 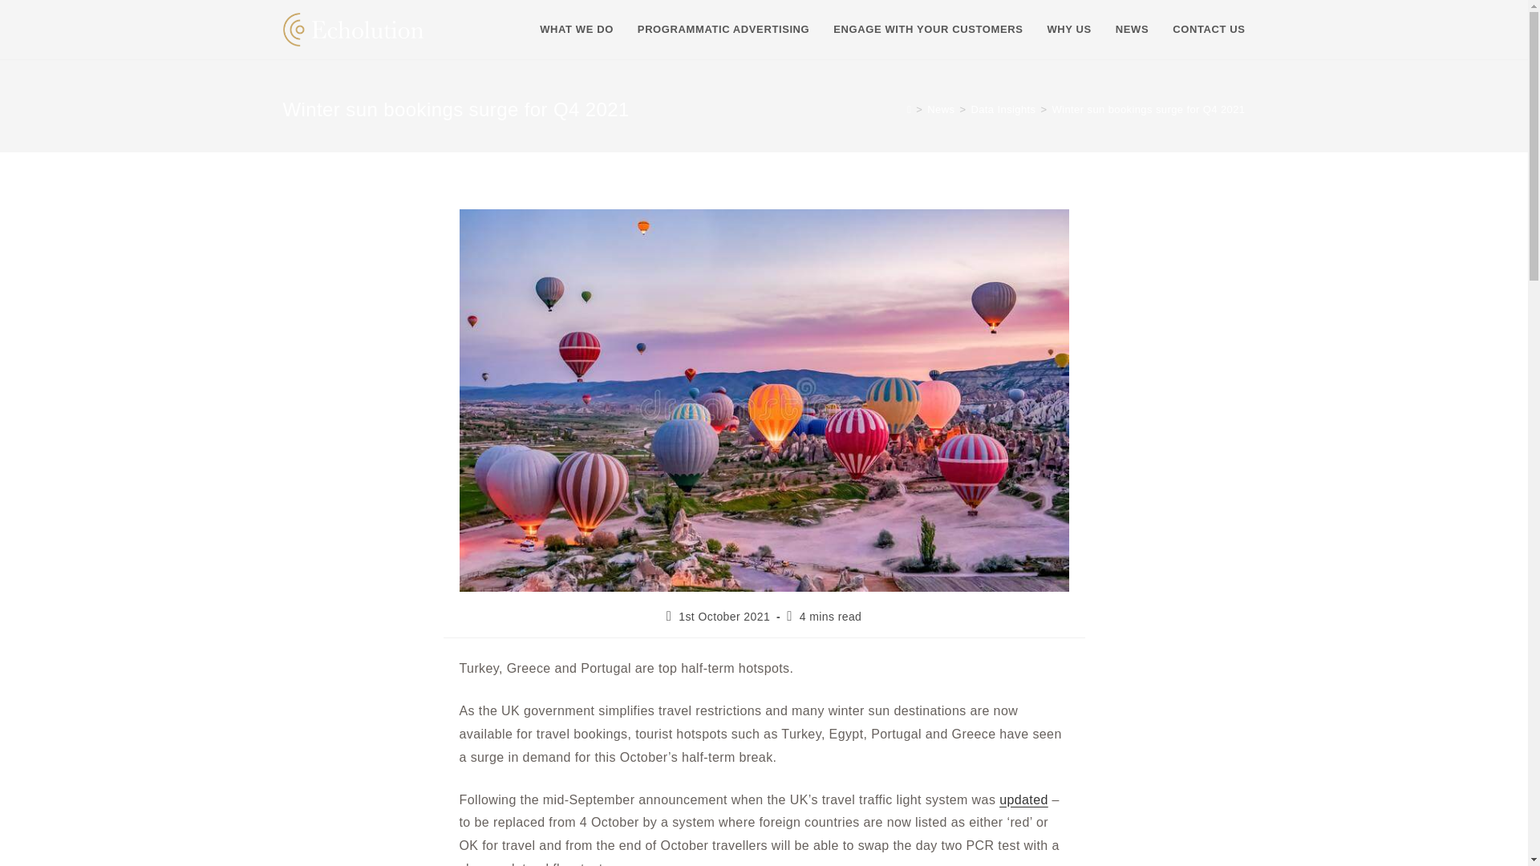 I want to click on CONTACT US, so click(x=1208, y=30).